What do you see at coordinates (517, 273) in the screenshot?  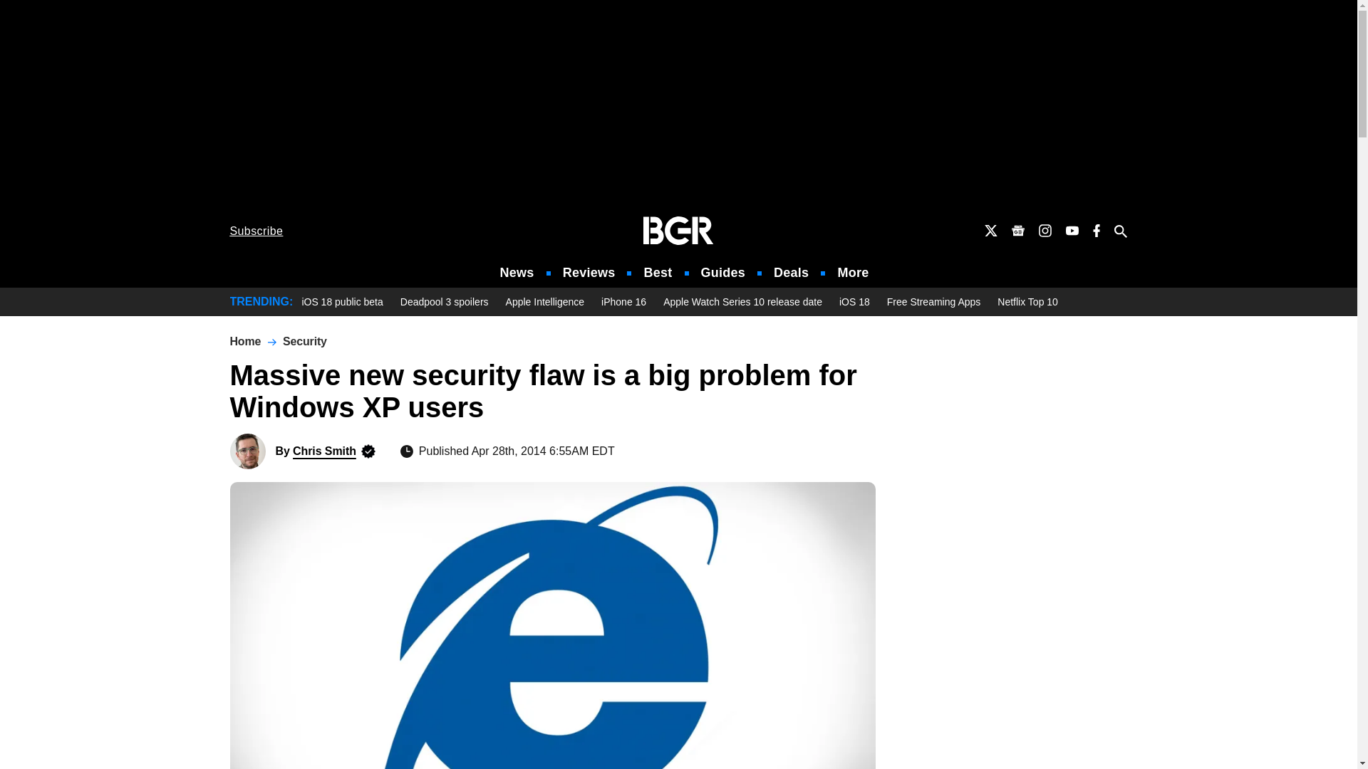 I see `News` at bounding box center [517, 273].